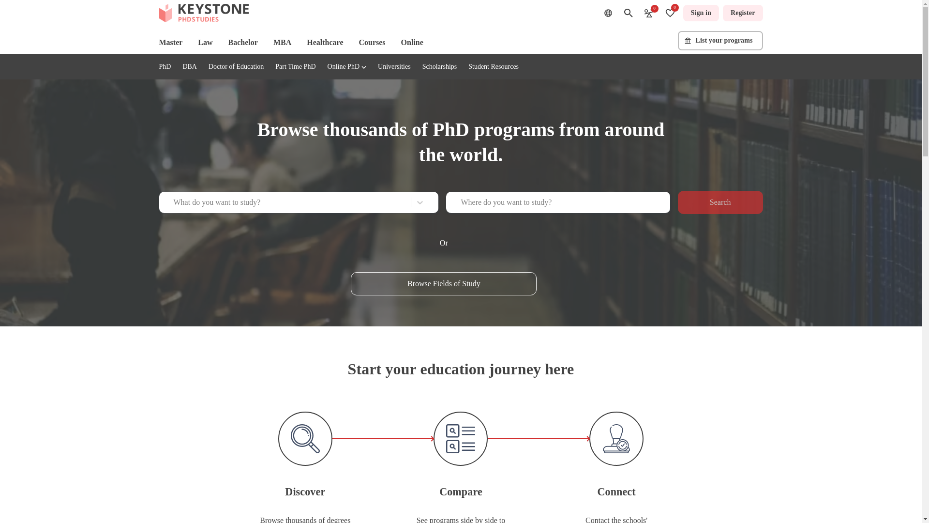  I want to click on DBA, so click(190, 66).